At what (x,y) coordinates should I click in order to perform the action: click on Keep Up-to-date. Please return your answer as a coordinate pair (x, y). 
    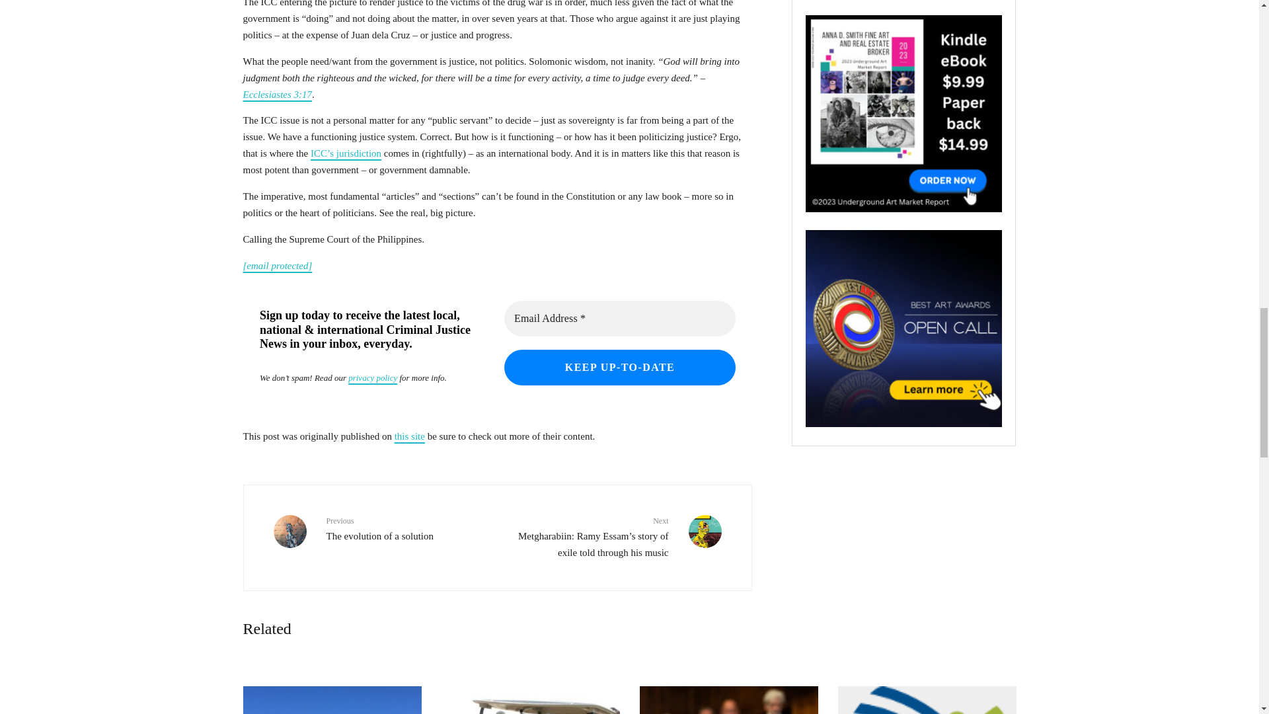
    Looking at the image, I should click on (619, 368).